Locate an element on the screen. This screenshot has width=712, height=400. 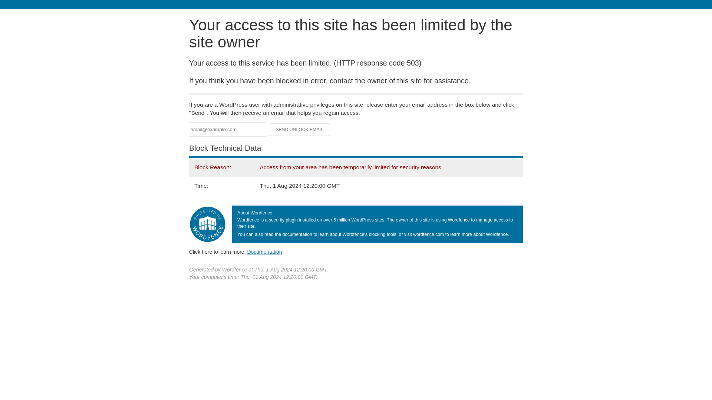
Send Unlock Email is located at coordinates (300, 130).